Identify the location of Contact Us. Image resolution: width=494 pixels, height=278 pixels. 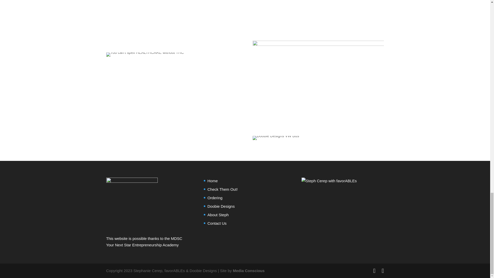
(217, 223).